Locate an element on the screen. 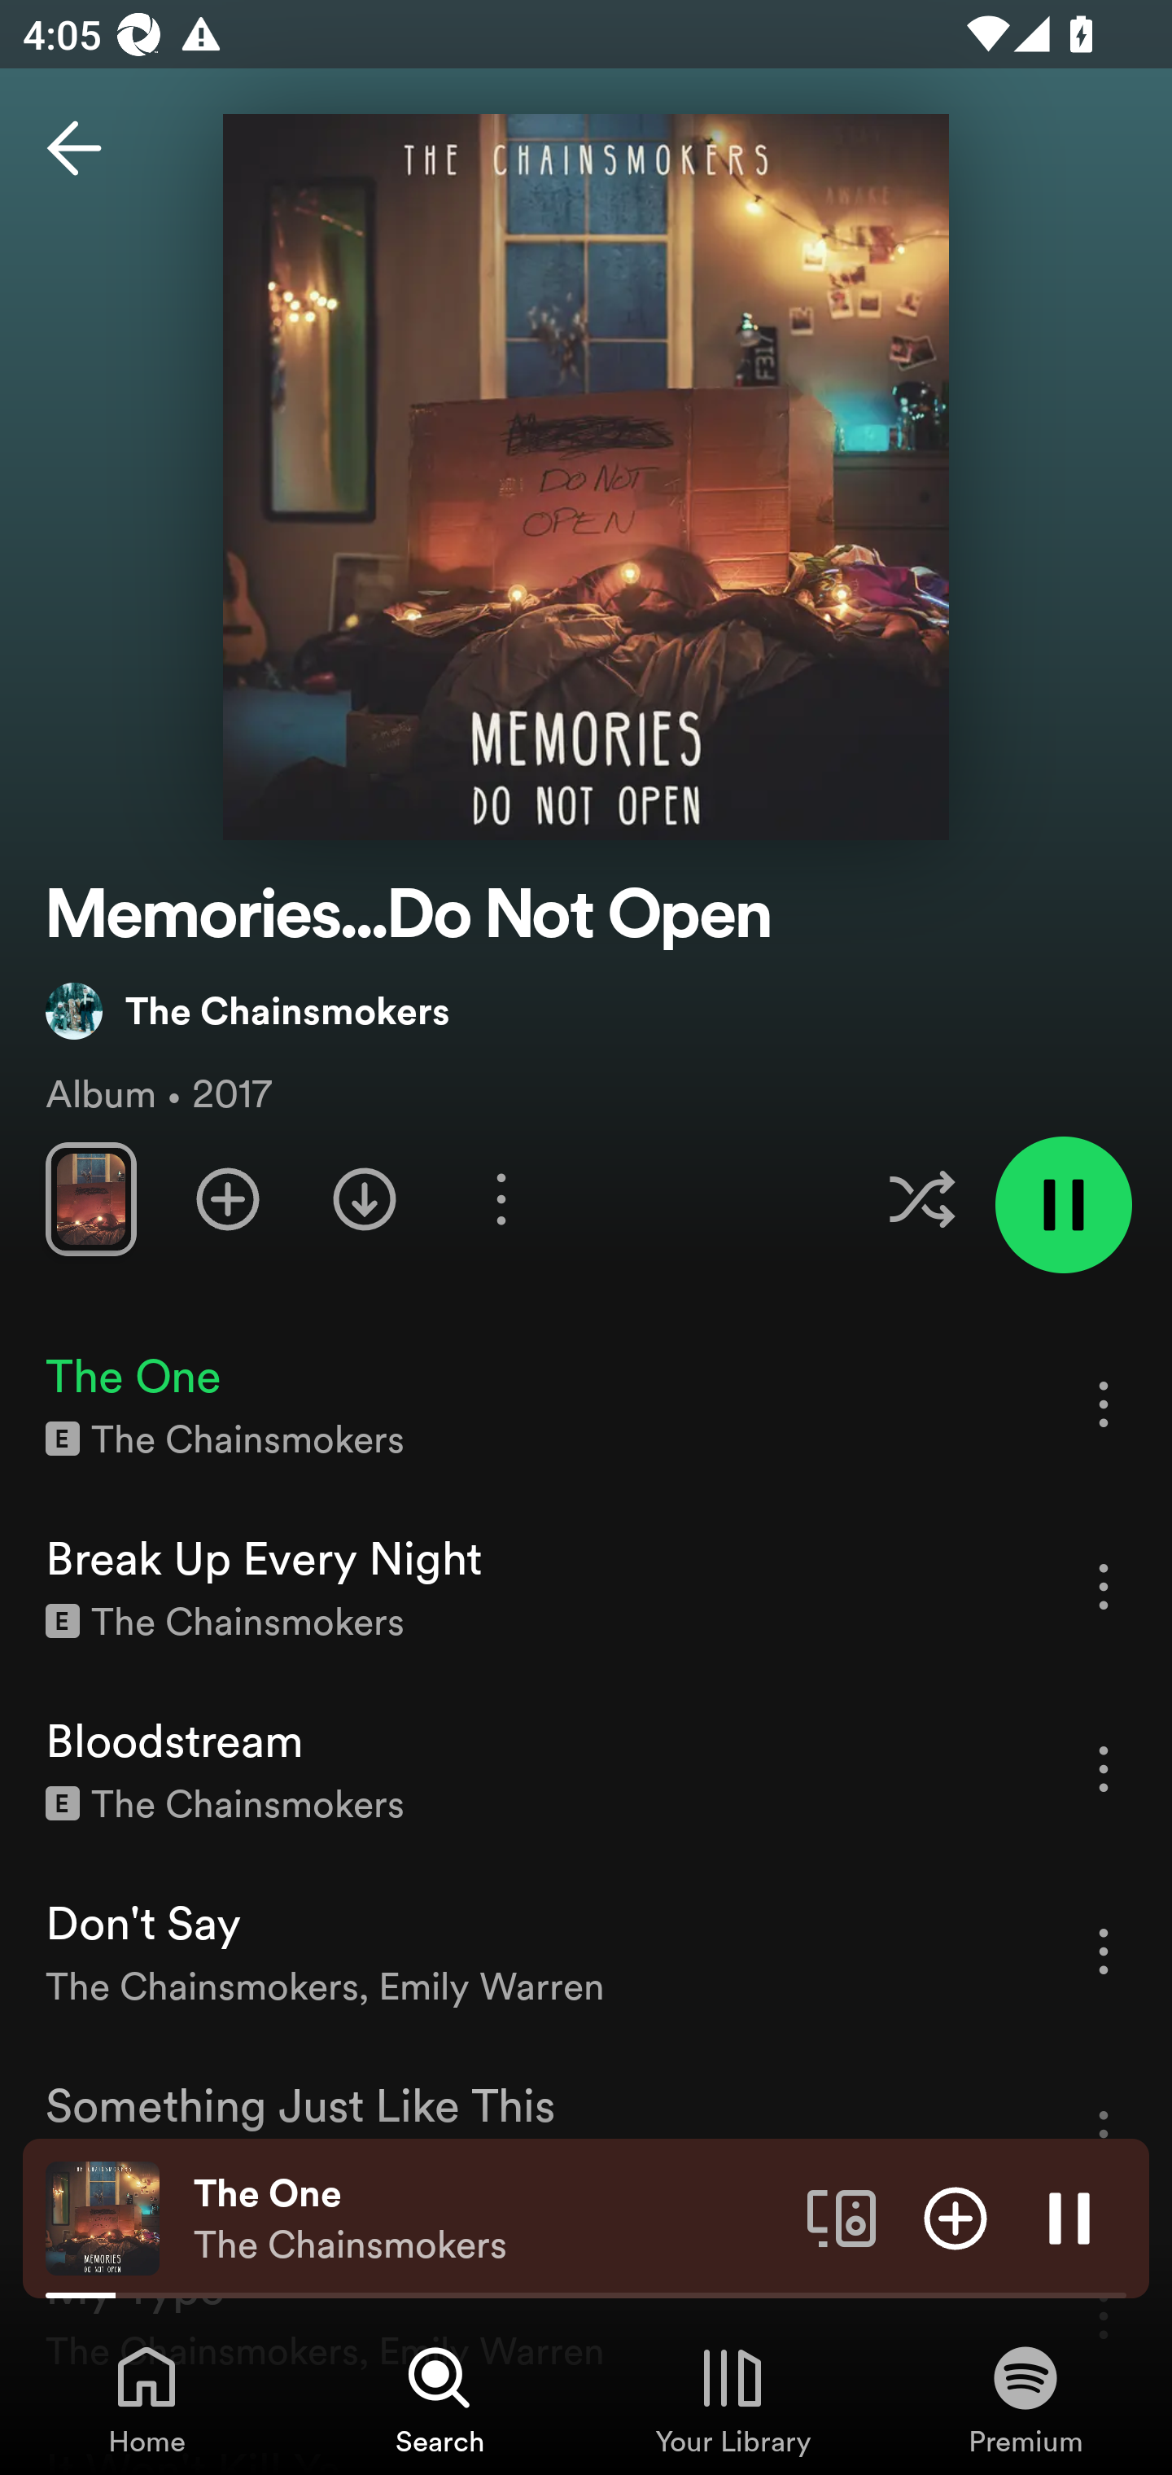 The width and height of the screenshot is (1172, 2475). Your Library, Tab 3 of 4 Your Library Your Library is located at coordinates (732, 2398).